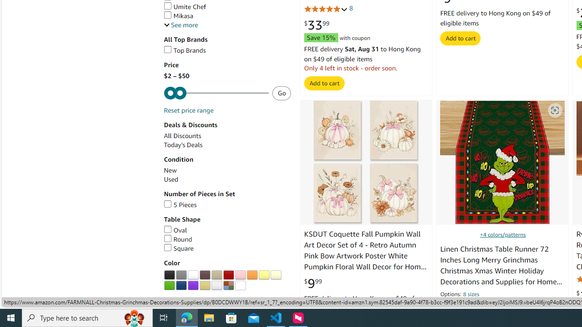 Image resolution: width=582 pixels, height=327 pixels. Describe the element at coordinates (316, 25) in the screenshot. I see `$33.99` at that location.